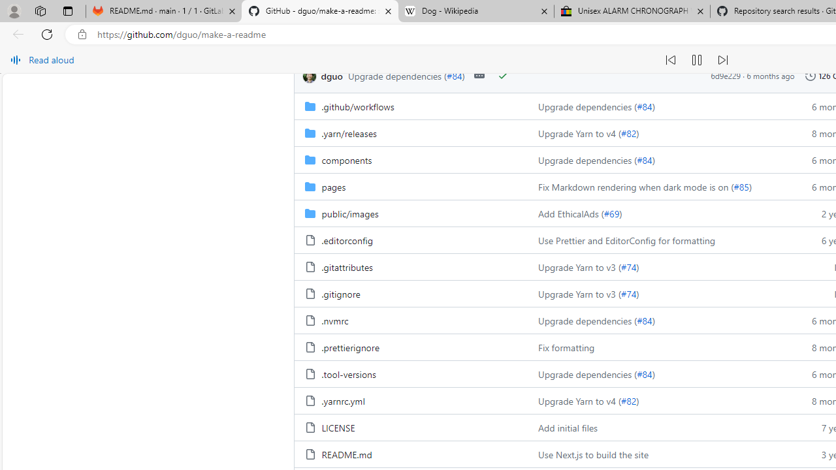 The width and height of the screenshot is (836, 470). What do you see at coordinates (411, 373) in the screenshot?
I see `.tool-versions, (File)` at bounding box center [411, 373].